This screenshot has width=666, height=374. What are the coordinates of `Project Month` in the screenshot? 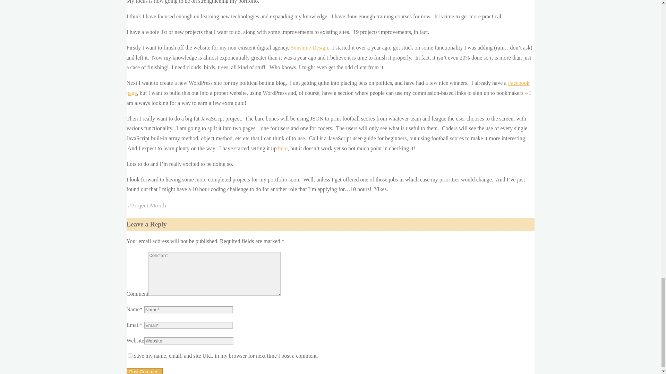 It's located at (148, 205).